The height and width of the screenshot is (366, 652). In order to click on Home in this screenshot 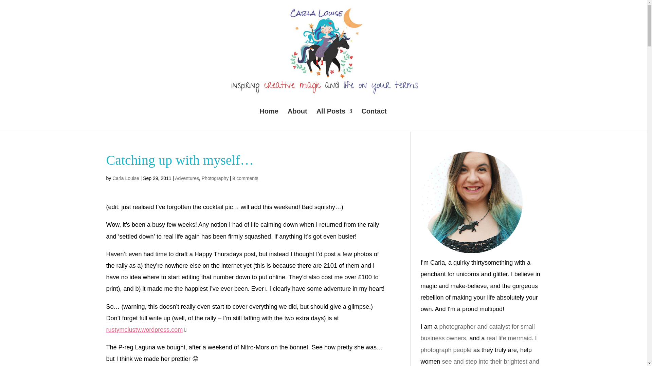, I will do `click(269, 120)`.